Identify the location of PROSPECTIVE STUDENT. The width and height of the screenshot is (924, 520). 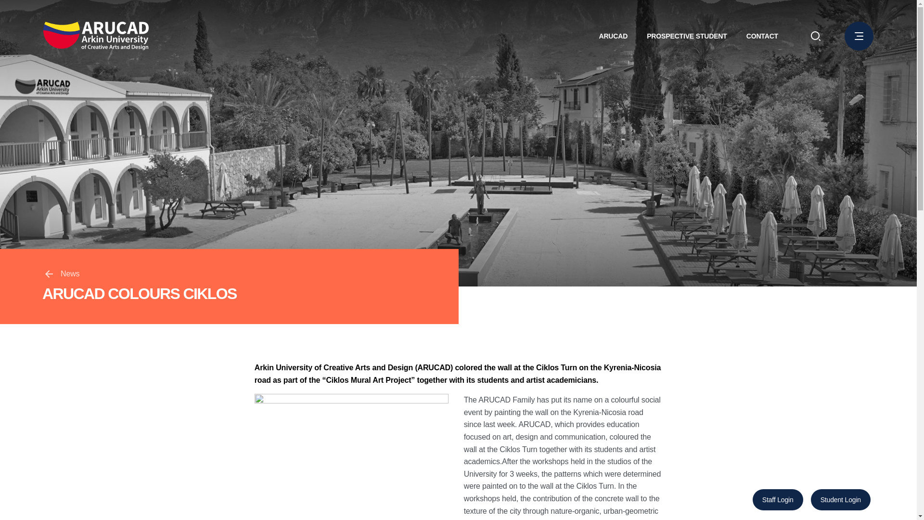
(687, 36).